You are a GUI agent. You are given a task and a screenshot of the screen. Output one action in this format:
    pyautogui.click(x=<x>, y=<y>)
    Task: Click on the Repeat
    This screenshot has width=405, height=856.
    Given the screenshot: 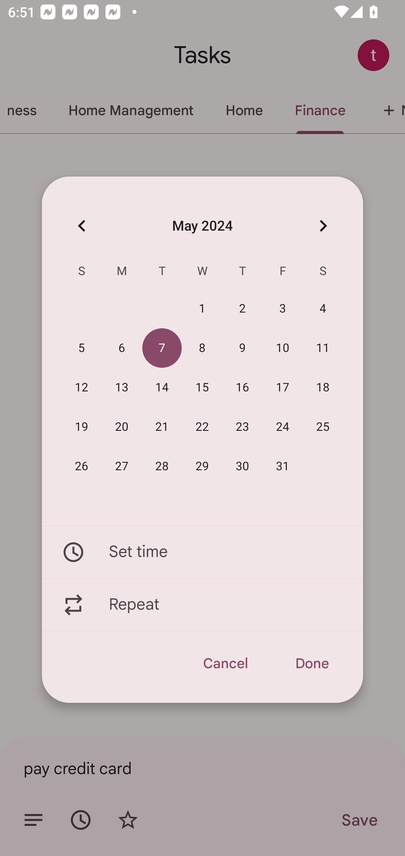 What is the action you would take?
    pyautogui.click(x=202, y=605)
    